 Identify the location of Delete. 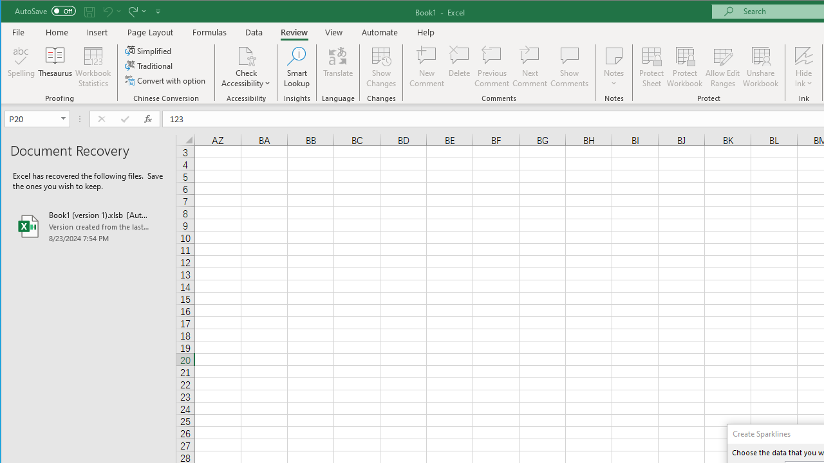
(459, 67).